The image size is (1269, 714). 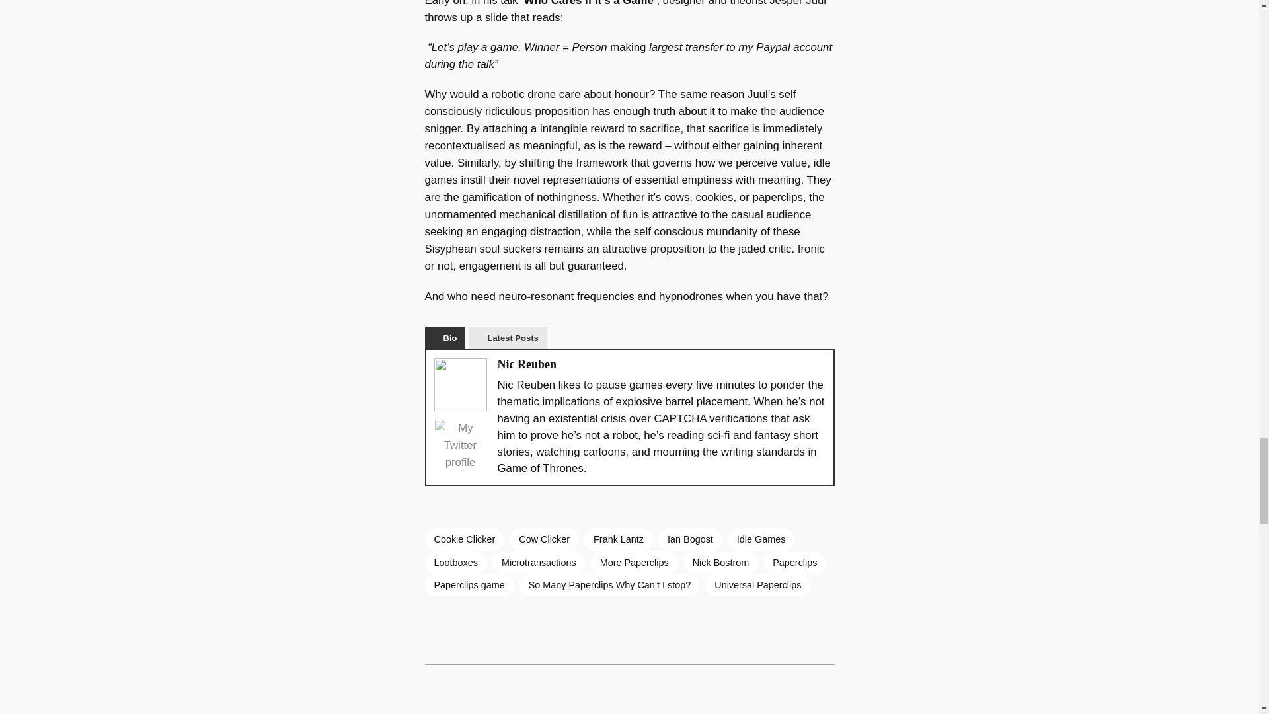 What do you see at coordinates (619, 539) in the screenshot?
I see `Frank Lantz` at bounding box center [619, 539].